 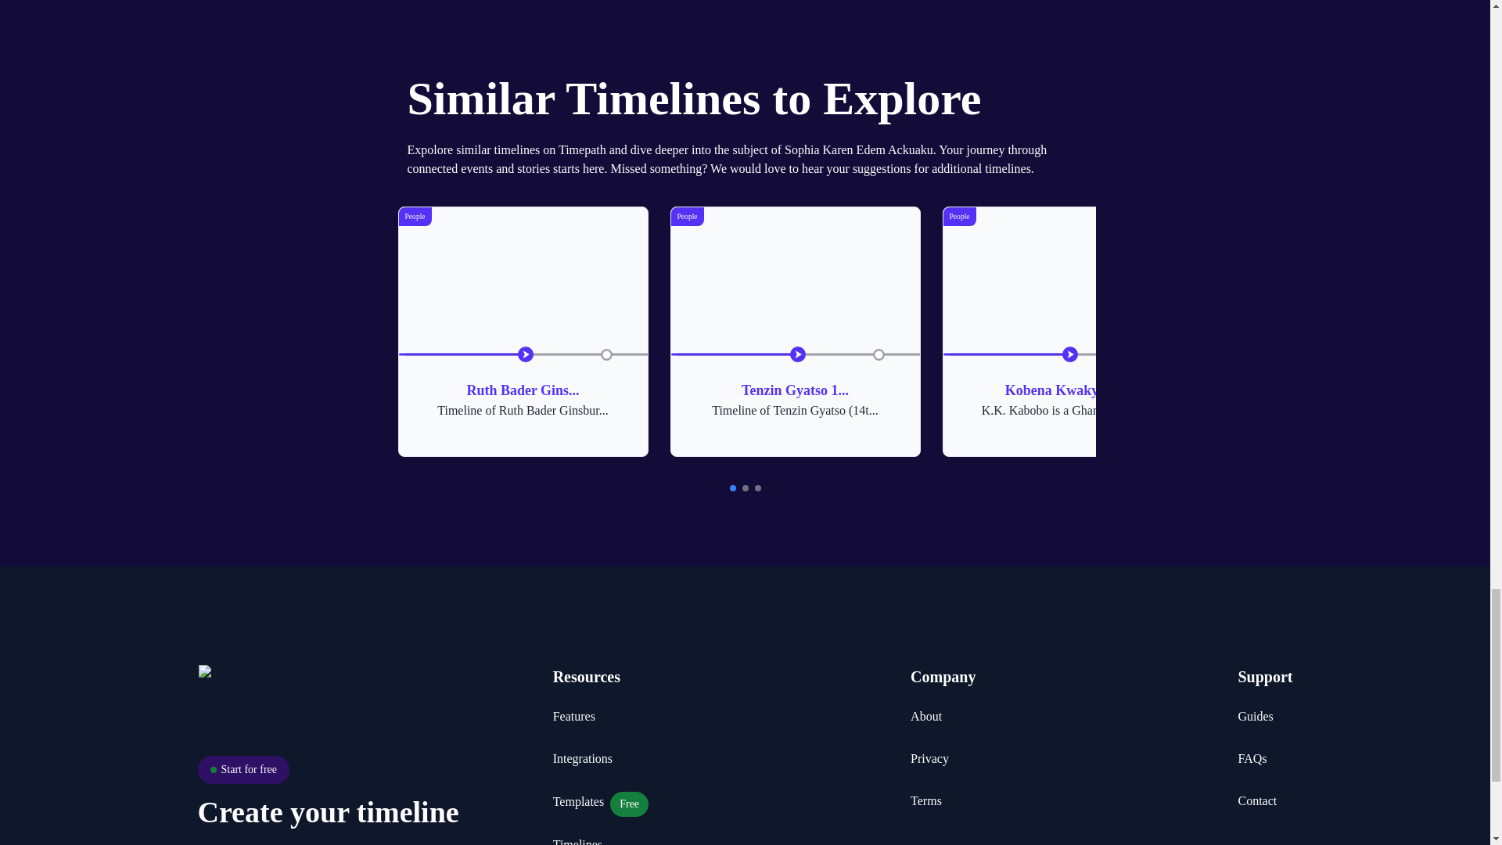 I want to click on Integrations, so click(x=579, y=801).